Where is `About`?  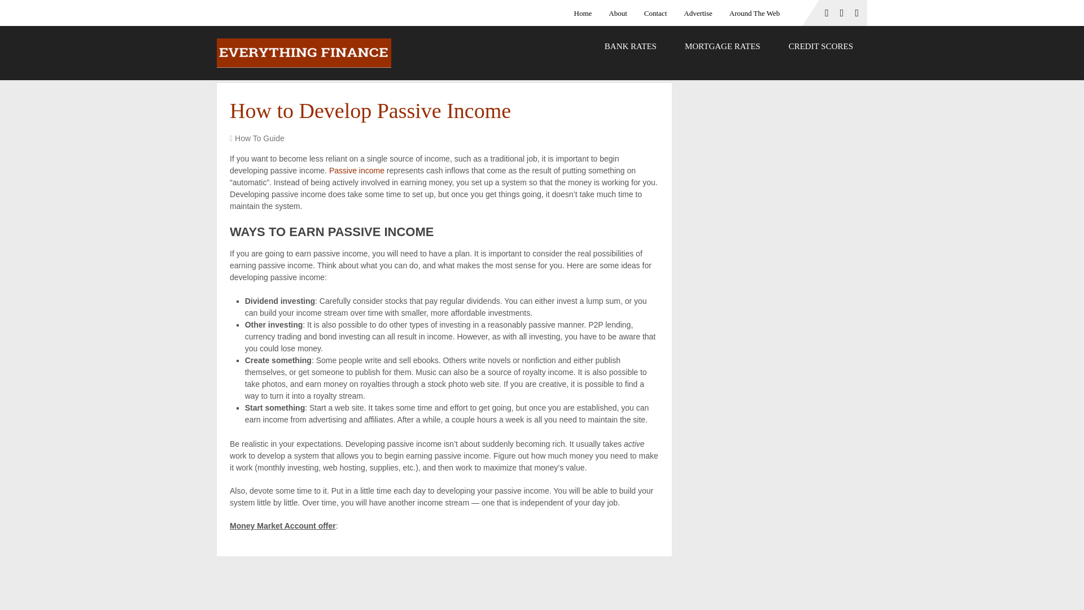 About is located at coordinates (618, 13).